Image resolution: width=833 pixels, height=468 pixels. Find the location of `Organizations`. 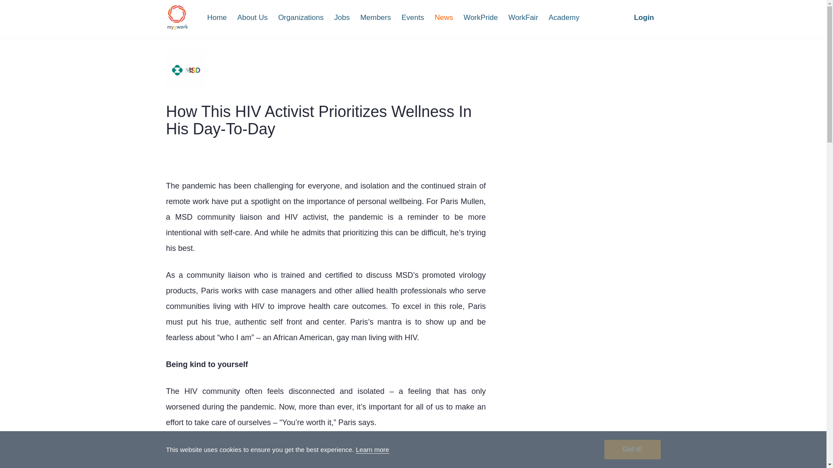

Organizations is located at coordinates (301, 17).